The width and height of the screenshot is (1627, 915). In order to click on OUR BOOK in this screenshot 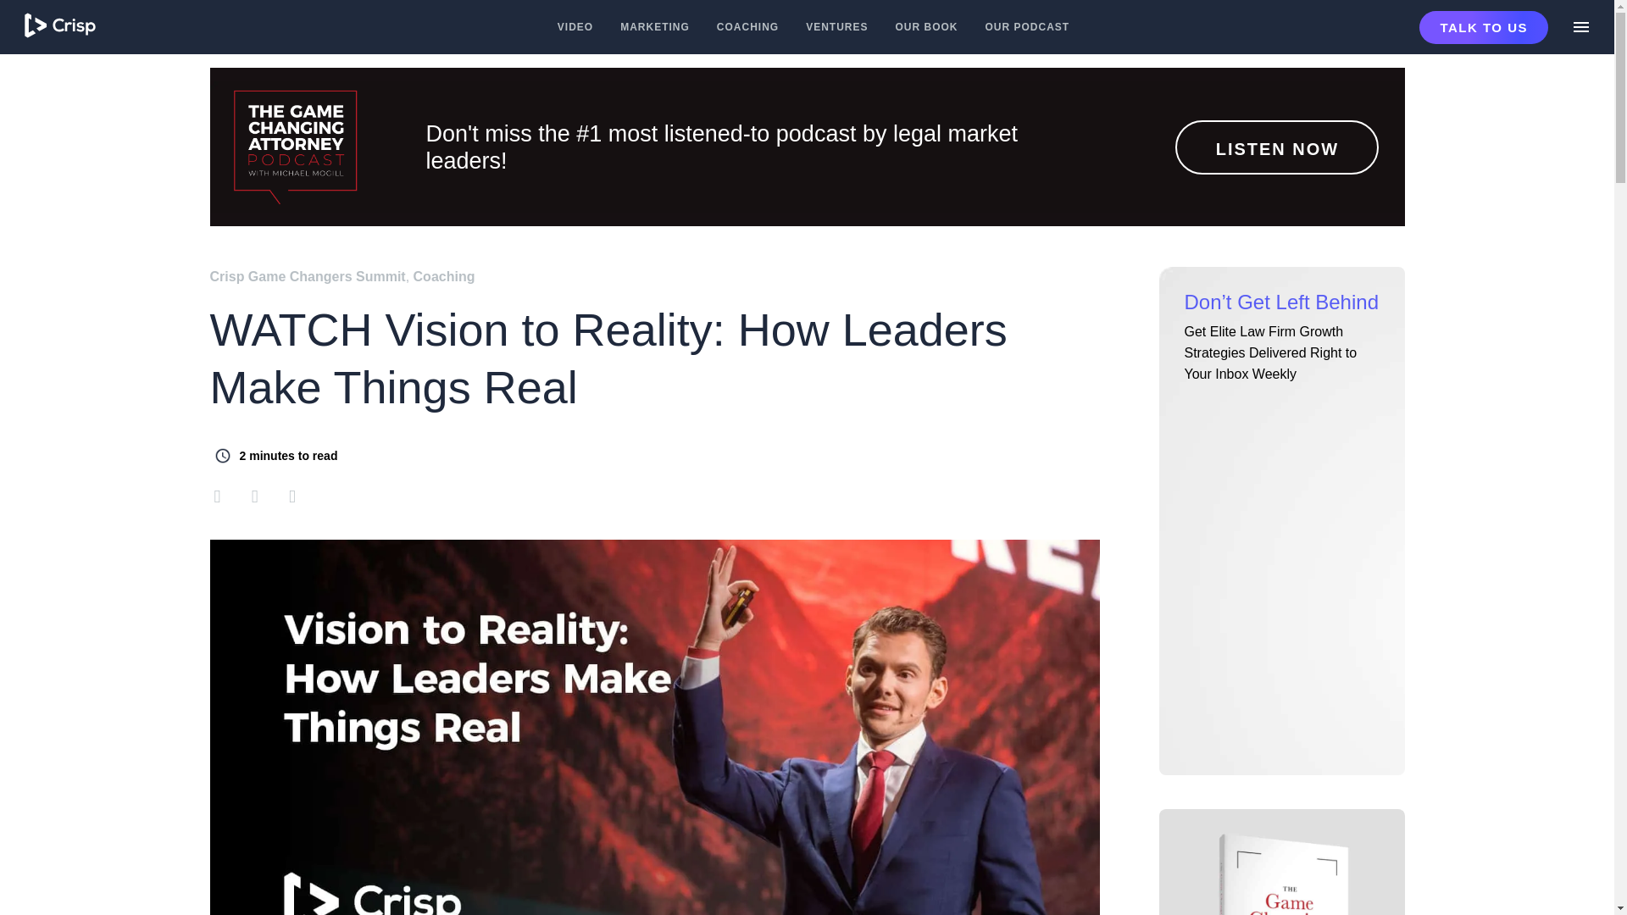, I will do `click(927, 27)`.